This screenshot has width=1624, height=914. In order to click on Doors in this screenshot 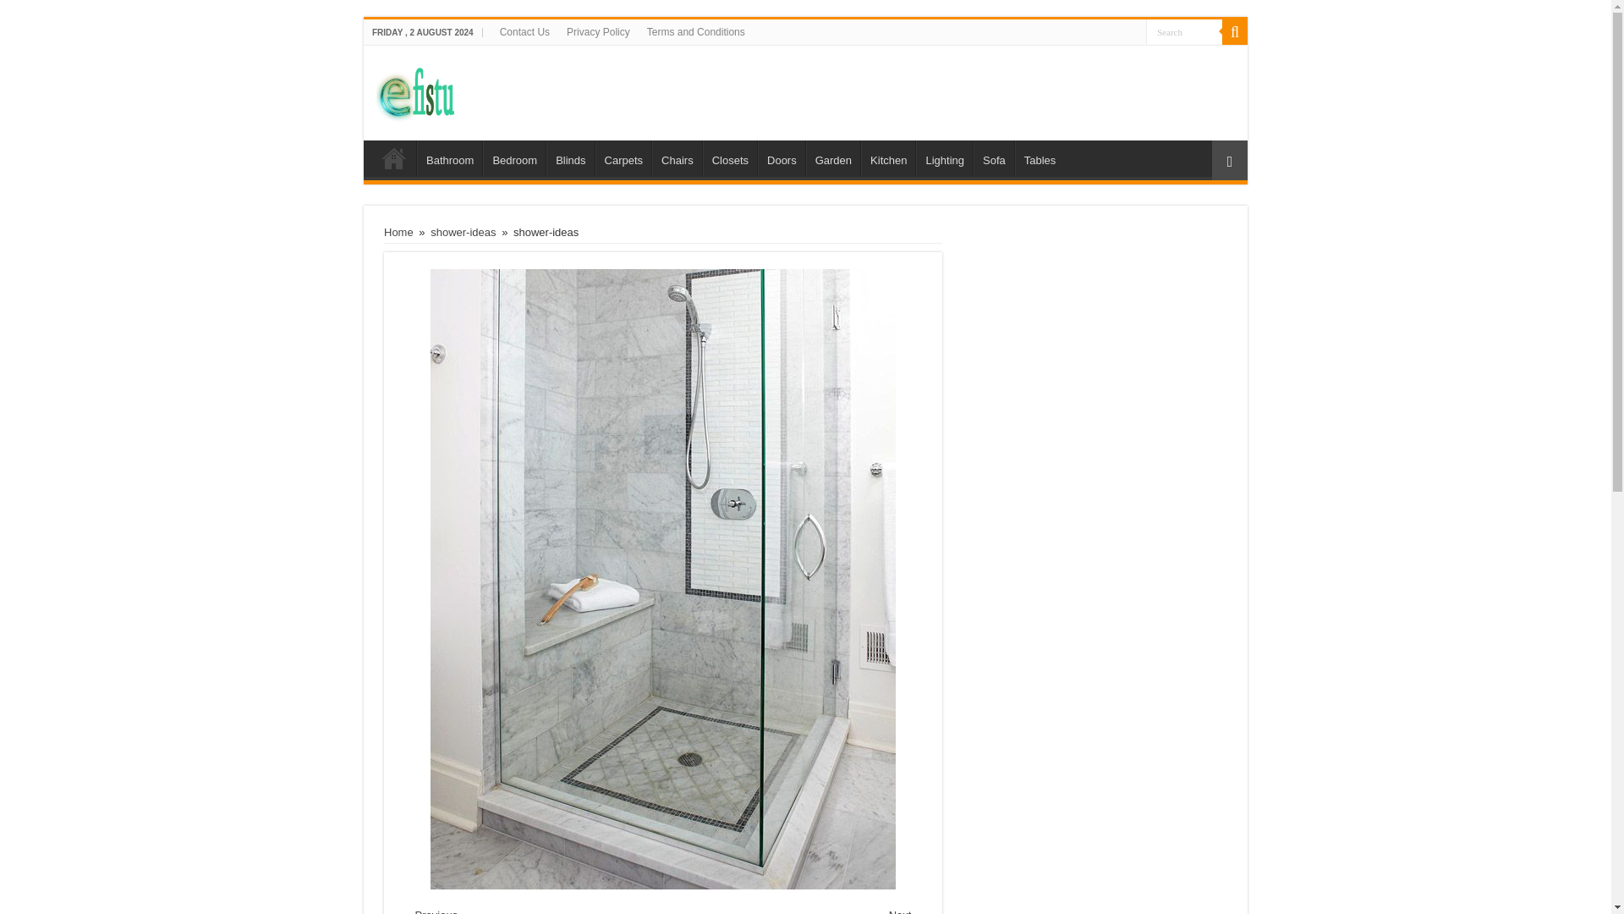, I will do `click(782, 158)`.